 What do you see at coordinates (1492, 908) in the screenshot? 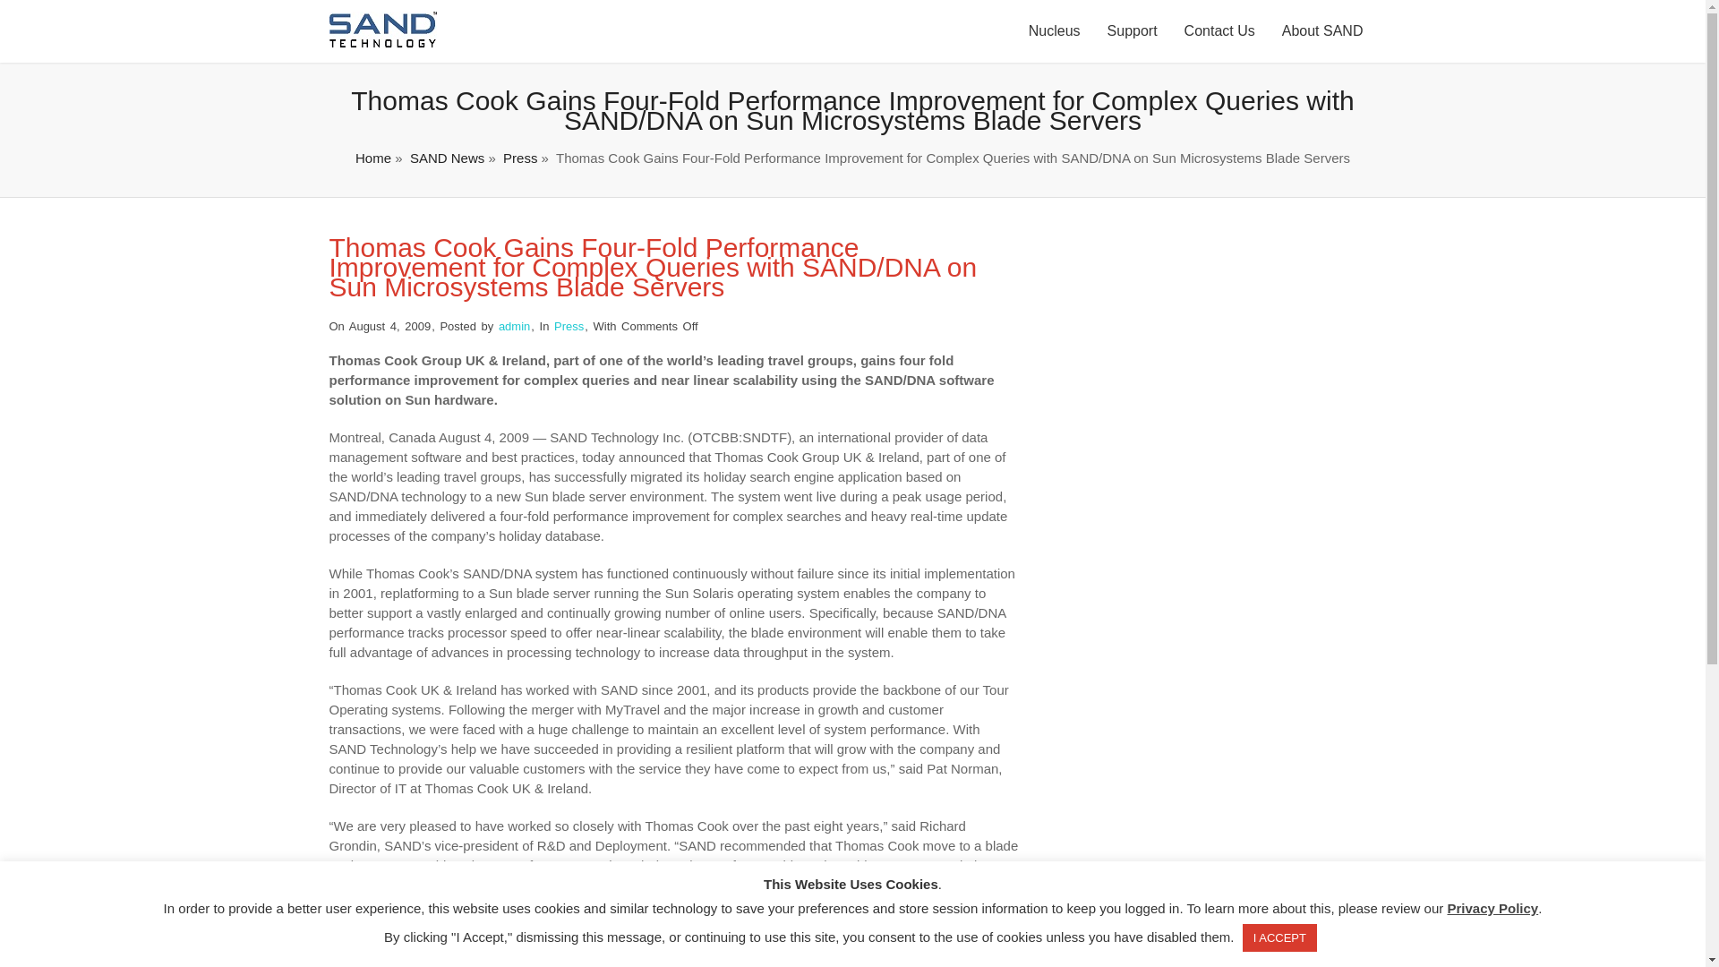
I see `Privacy Policy` at bounding box center [1492, 908].